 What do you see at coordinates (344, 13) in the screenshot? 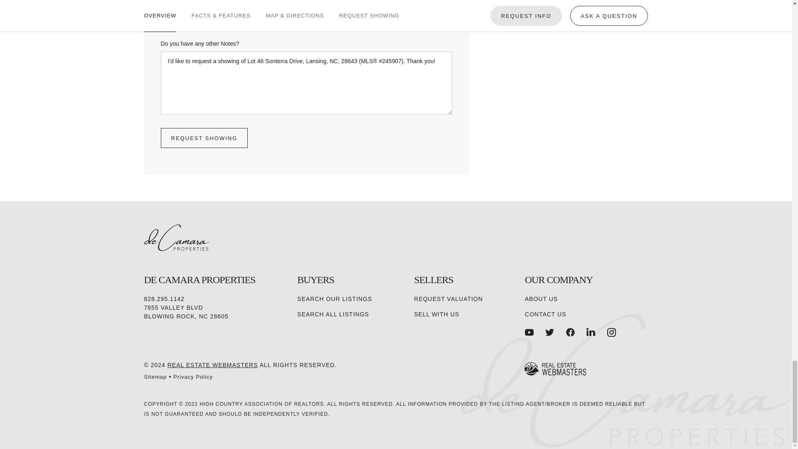
I see `Next Week` at bounding box center [344, 13].